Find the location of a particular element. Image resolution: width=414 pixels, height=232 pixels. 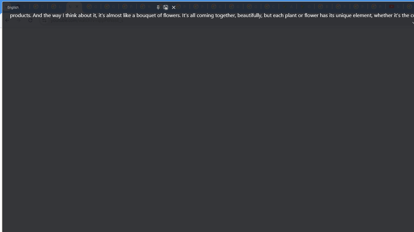

Privacy Help Center - Policies Help is located at coordinates (341, 6).